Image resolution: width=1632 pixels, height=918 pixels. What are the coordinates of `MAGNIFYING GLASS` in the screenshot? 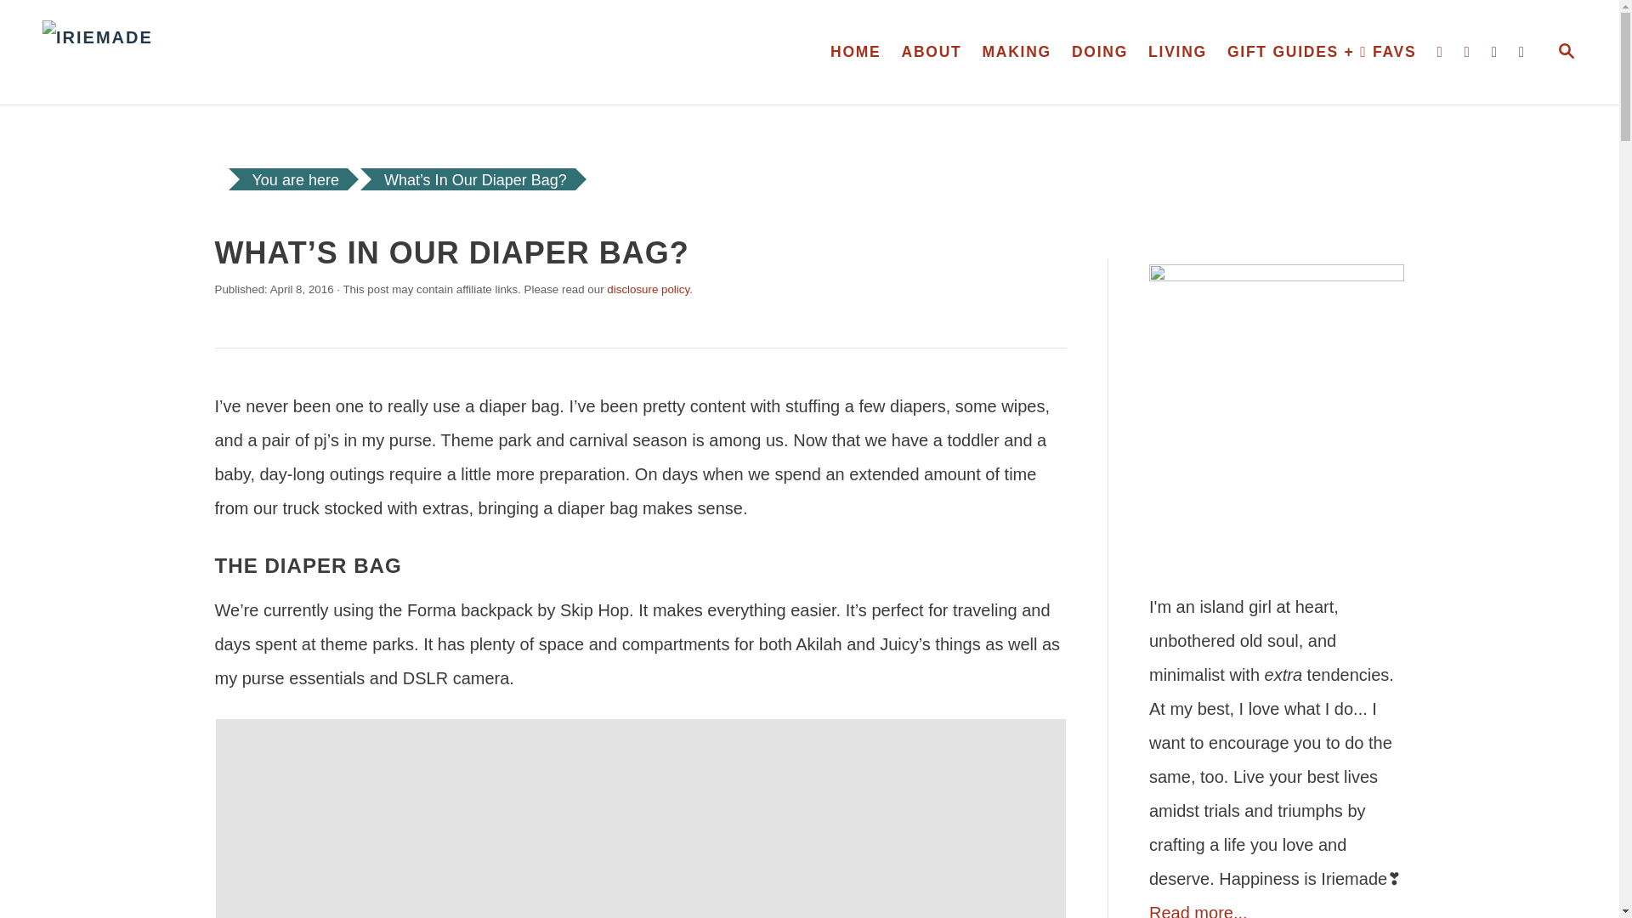 It's located at (1566, 51).